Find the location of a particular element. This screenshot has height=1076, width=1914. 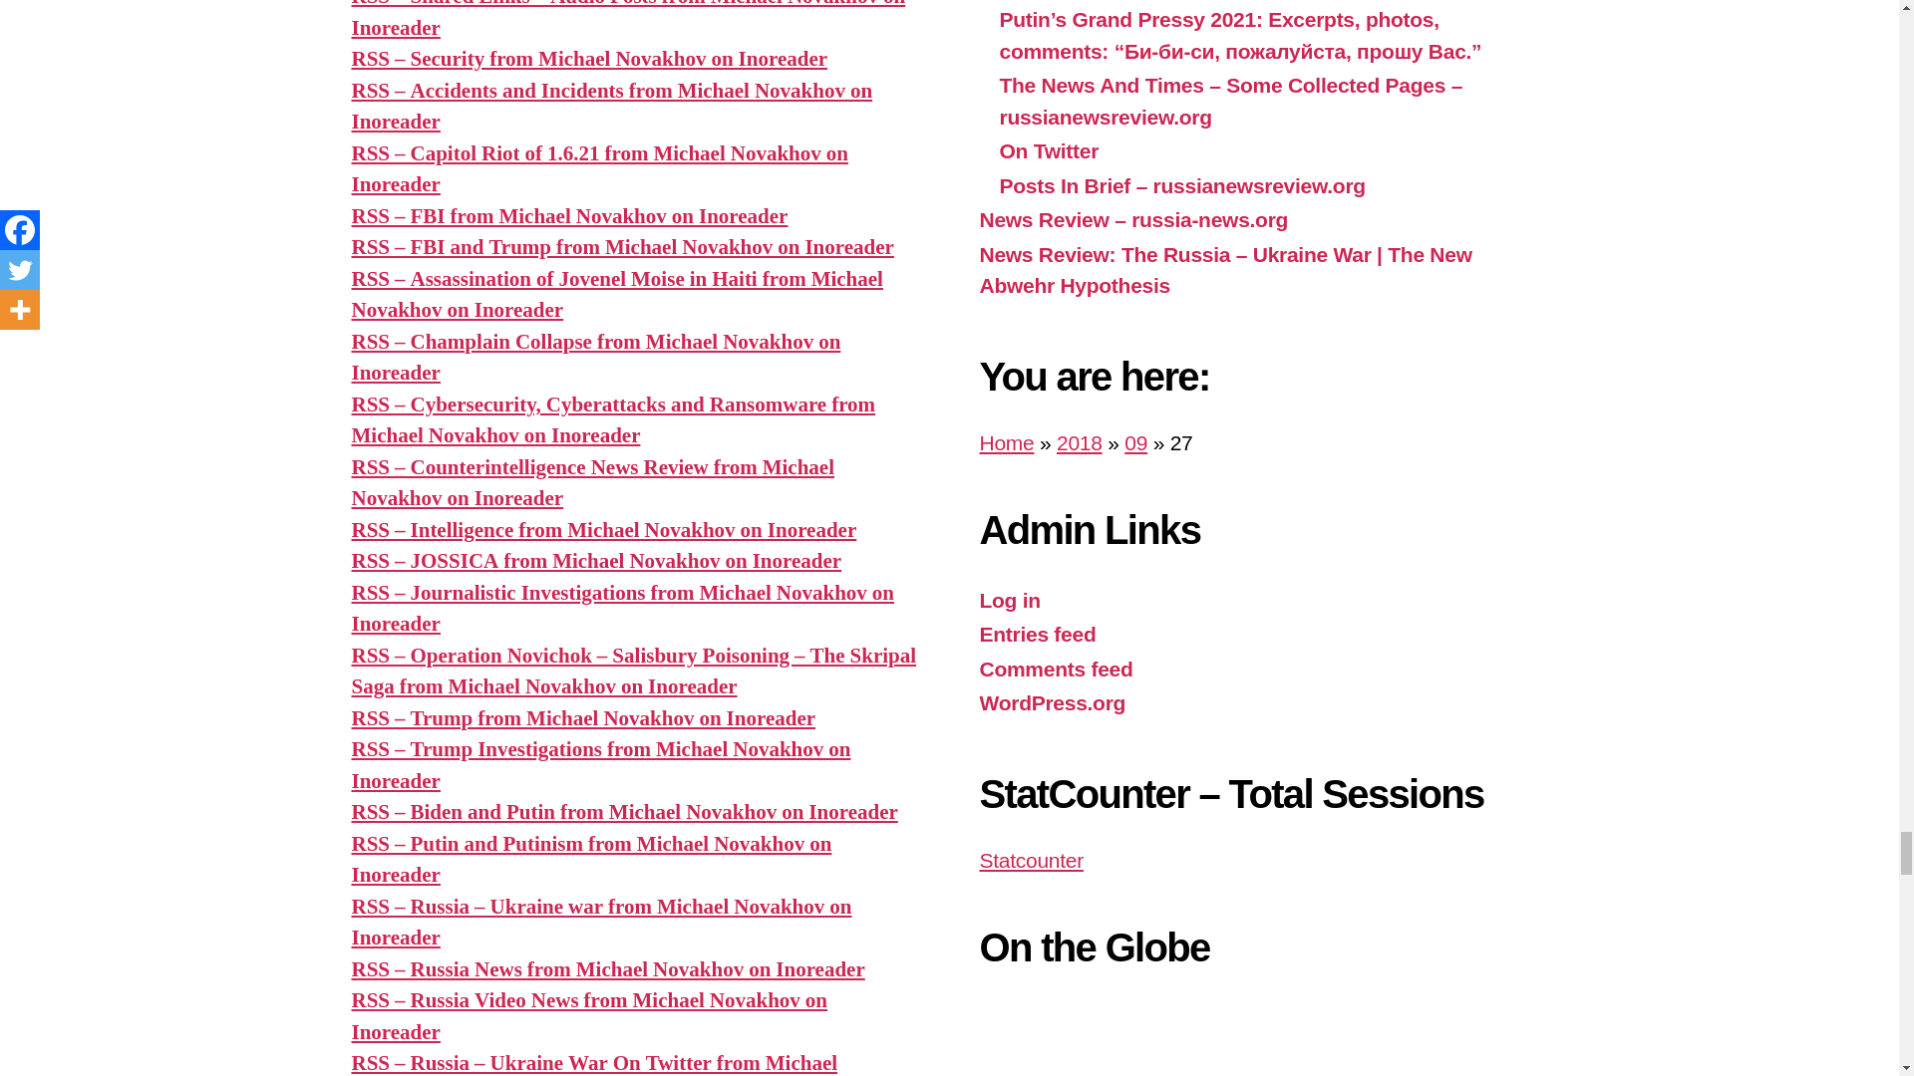

Home is located at coordinates (1005, 442).